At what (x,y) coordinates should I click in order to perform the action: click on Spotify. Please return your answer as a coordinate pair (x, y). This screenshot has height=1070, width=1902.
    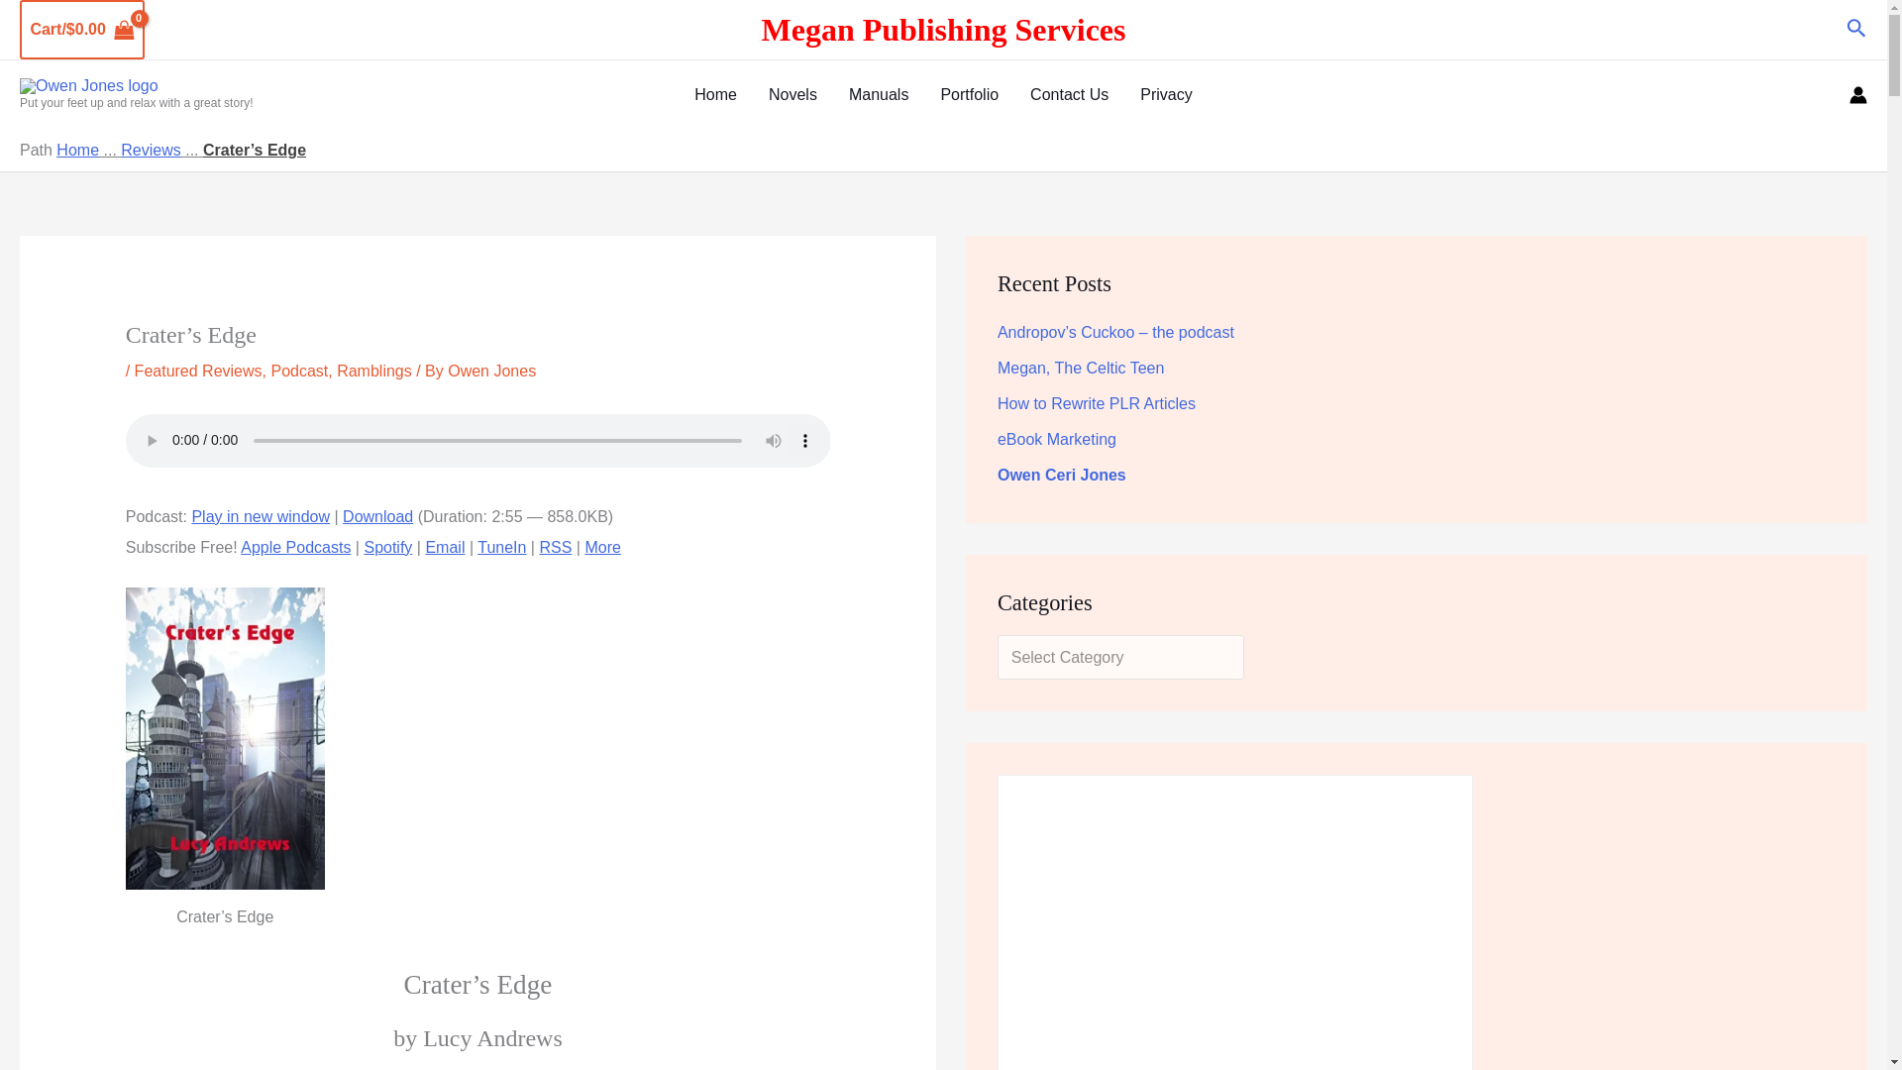
    Looking at the image, I should click on (387, 547).